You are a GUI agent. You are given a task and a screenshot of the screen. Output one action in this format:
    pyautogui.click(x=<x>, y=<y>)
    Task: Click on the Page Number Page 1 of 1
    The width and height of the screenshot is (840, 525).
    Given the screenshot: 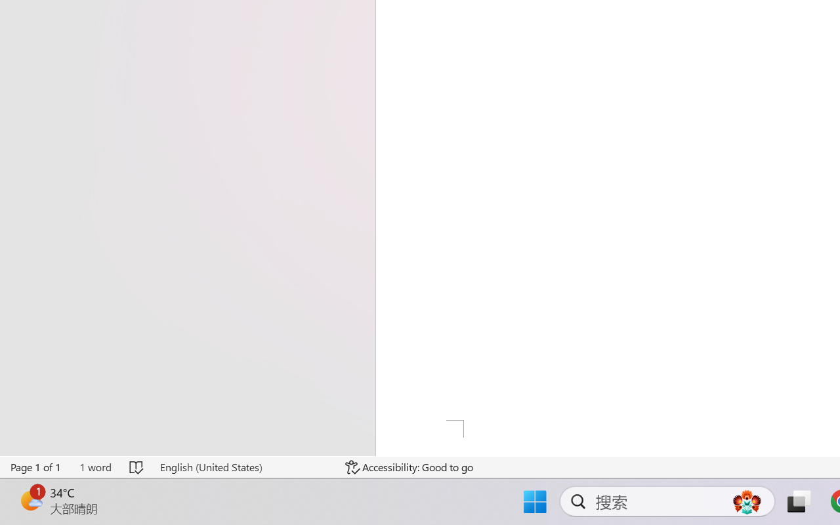 What is the action you would take?
    pyautogui.click(x=36, y=467)
    